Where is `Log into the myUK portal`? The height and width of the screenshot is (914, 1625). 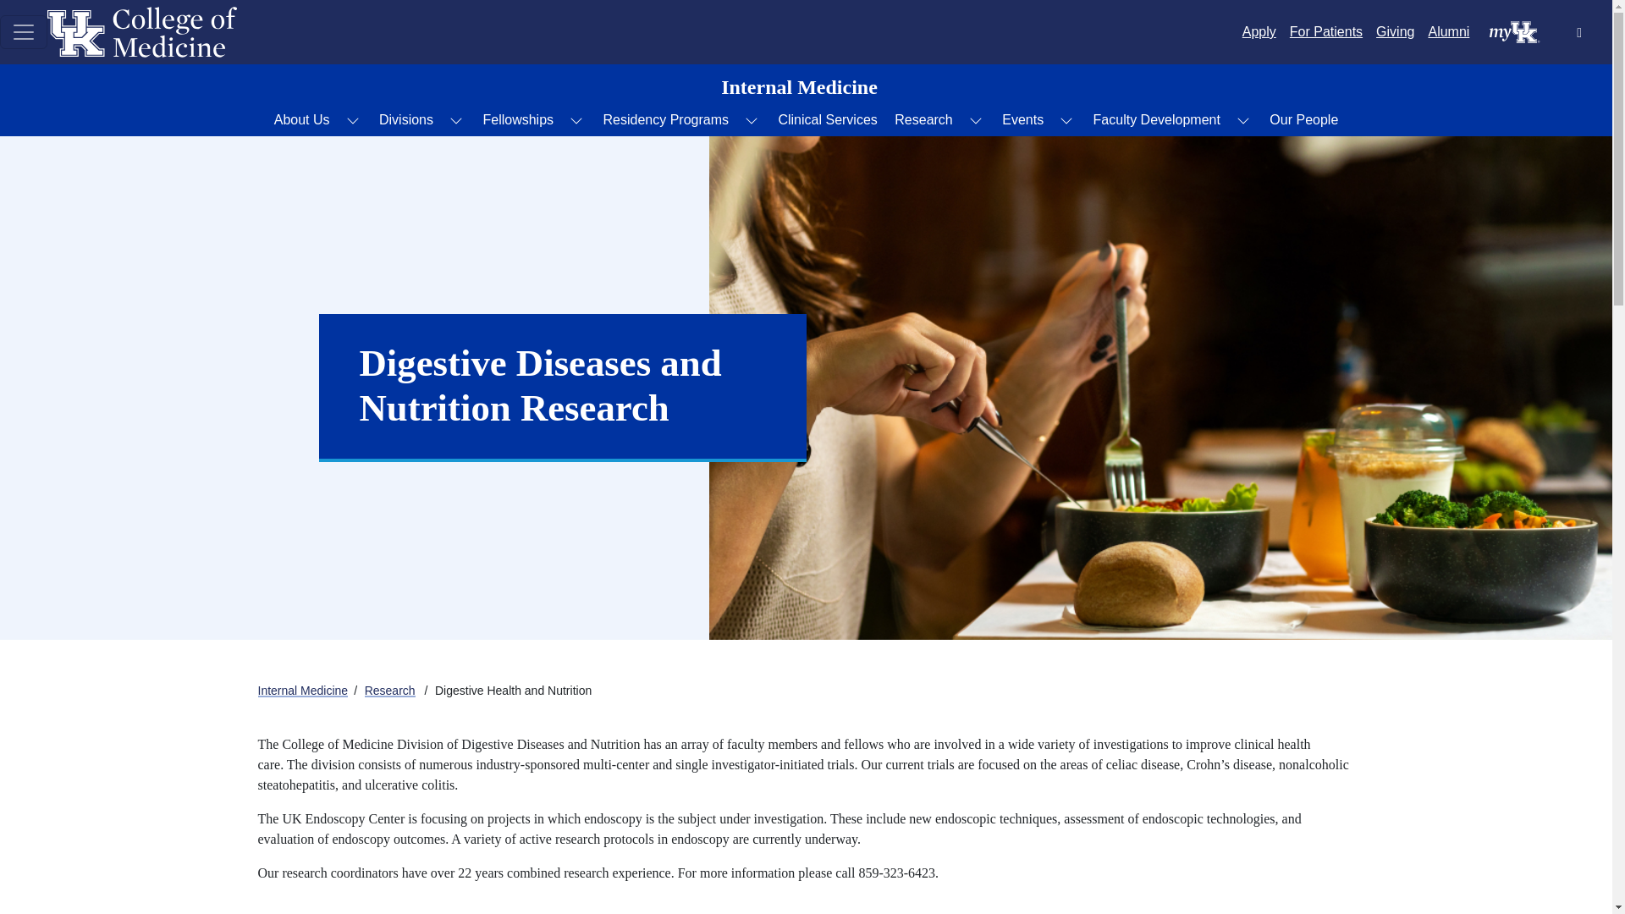 Log into the myUK portal is located at coordinates (1515, 30).